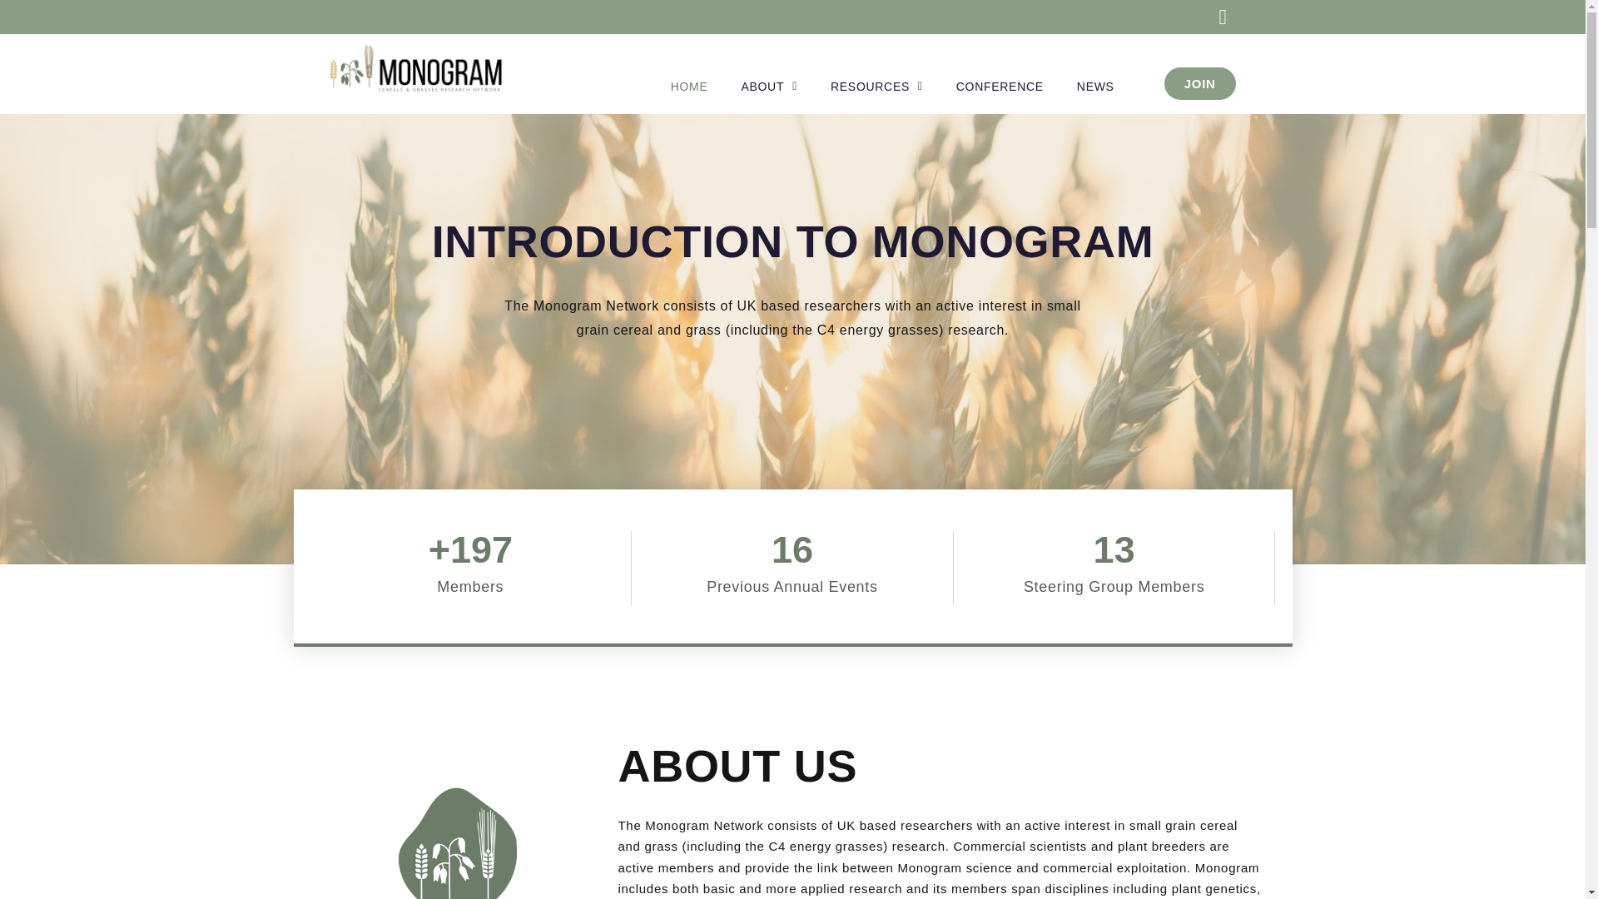 Image resolution: width=1598 pixels, height=899 pixels. What do you see at coordinates (1095, 87) in the screenshot?
I see `NEWS` at bounding box center [1095, 87].